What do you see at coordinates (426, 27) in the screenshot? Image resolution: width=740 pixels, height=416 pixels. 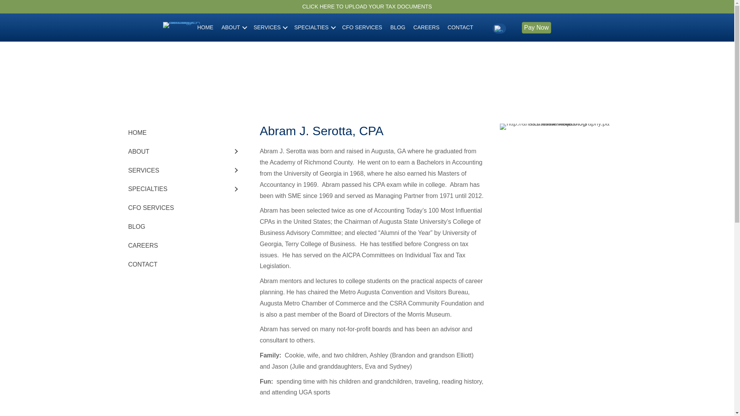 I see `CAREERS` at bounding box center [426, 27].